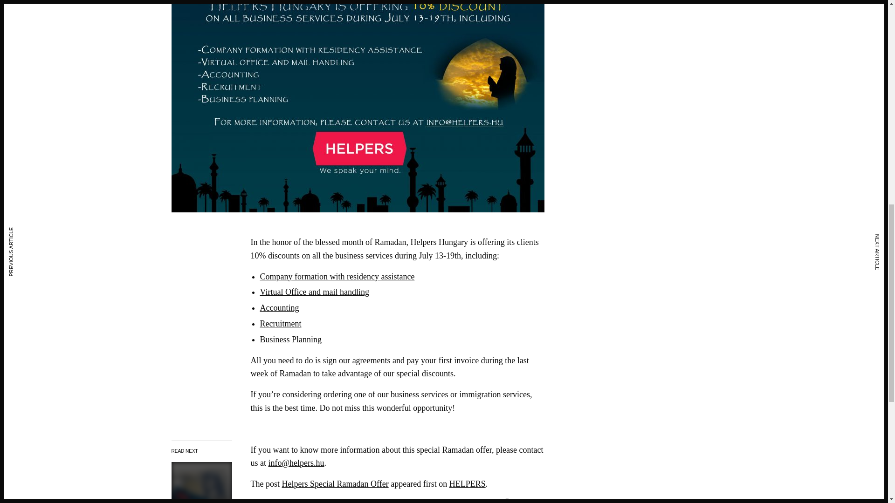 Image resolution: width=895 pixels, height=503 pixels. What do you see at coordinates (315, 292) in the screenshot?
I see `Virtual Office and mail handling` at bounding box center [315, 292].